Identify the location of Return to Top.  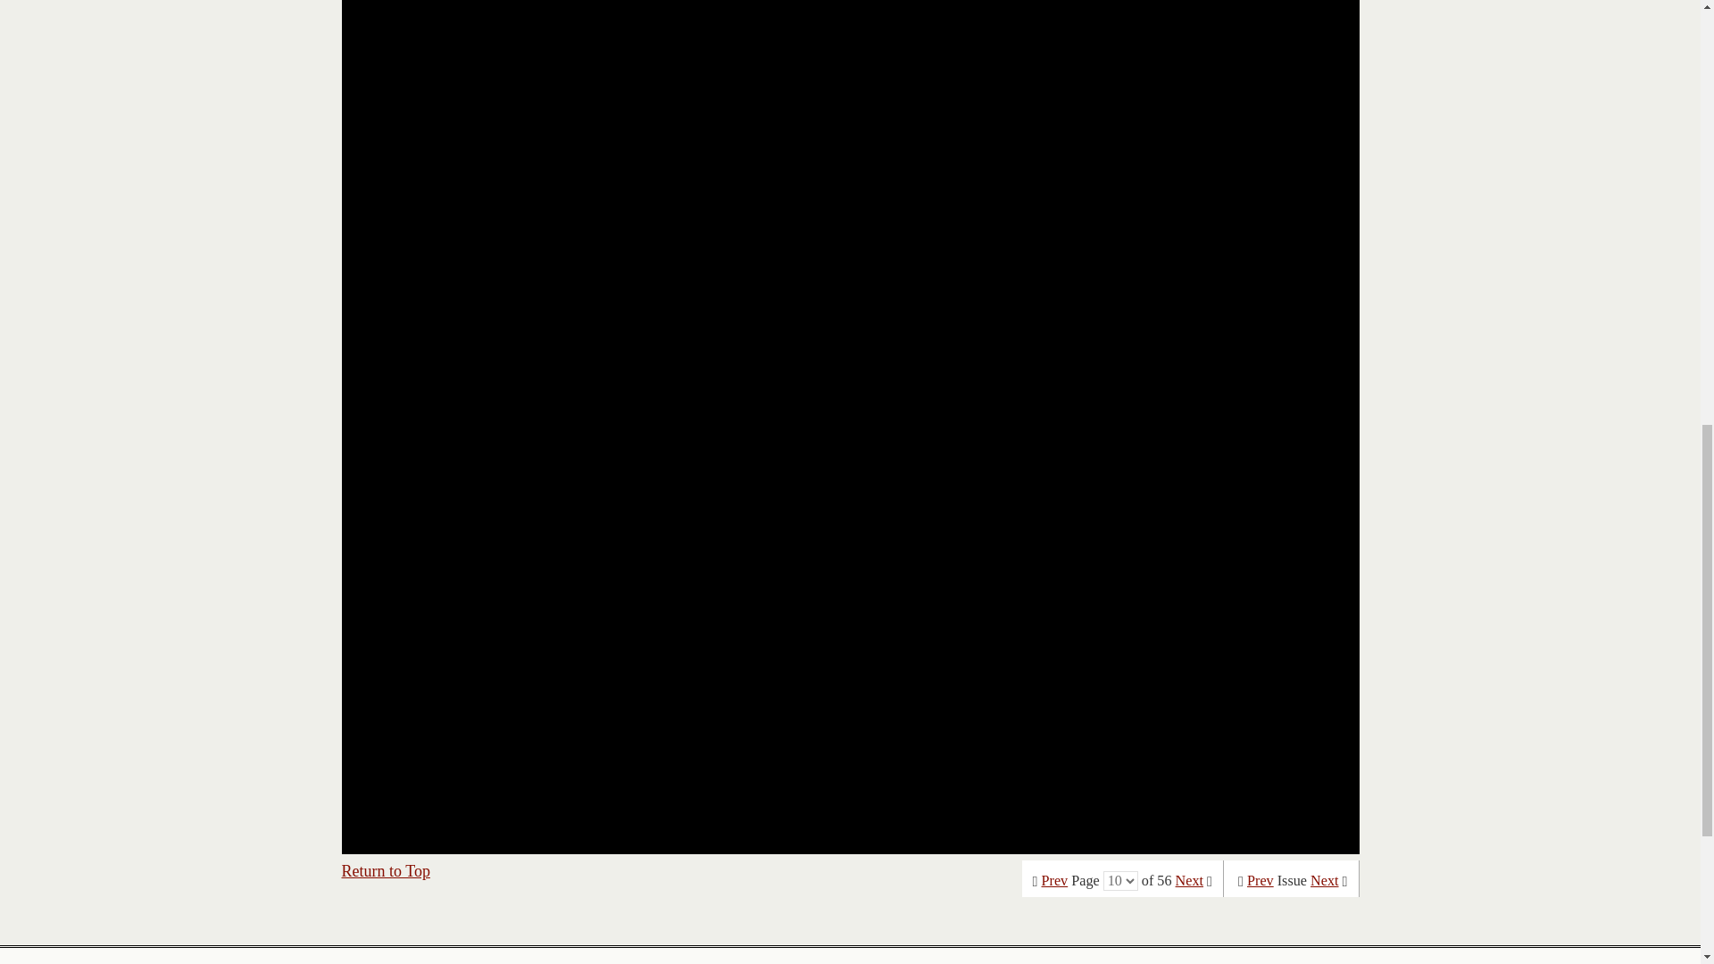
(386, 871).